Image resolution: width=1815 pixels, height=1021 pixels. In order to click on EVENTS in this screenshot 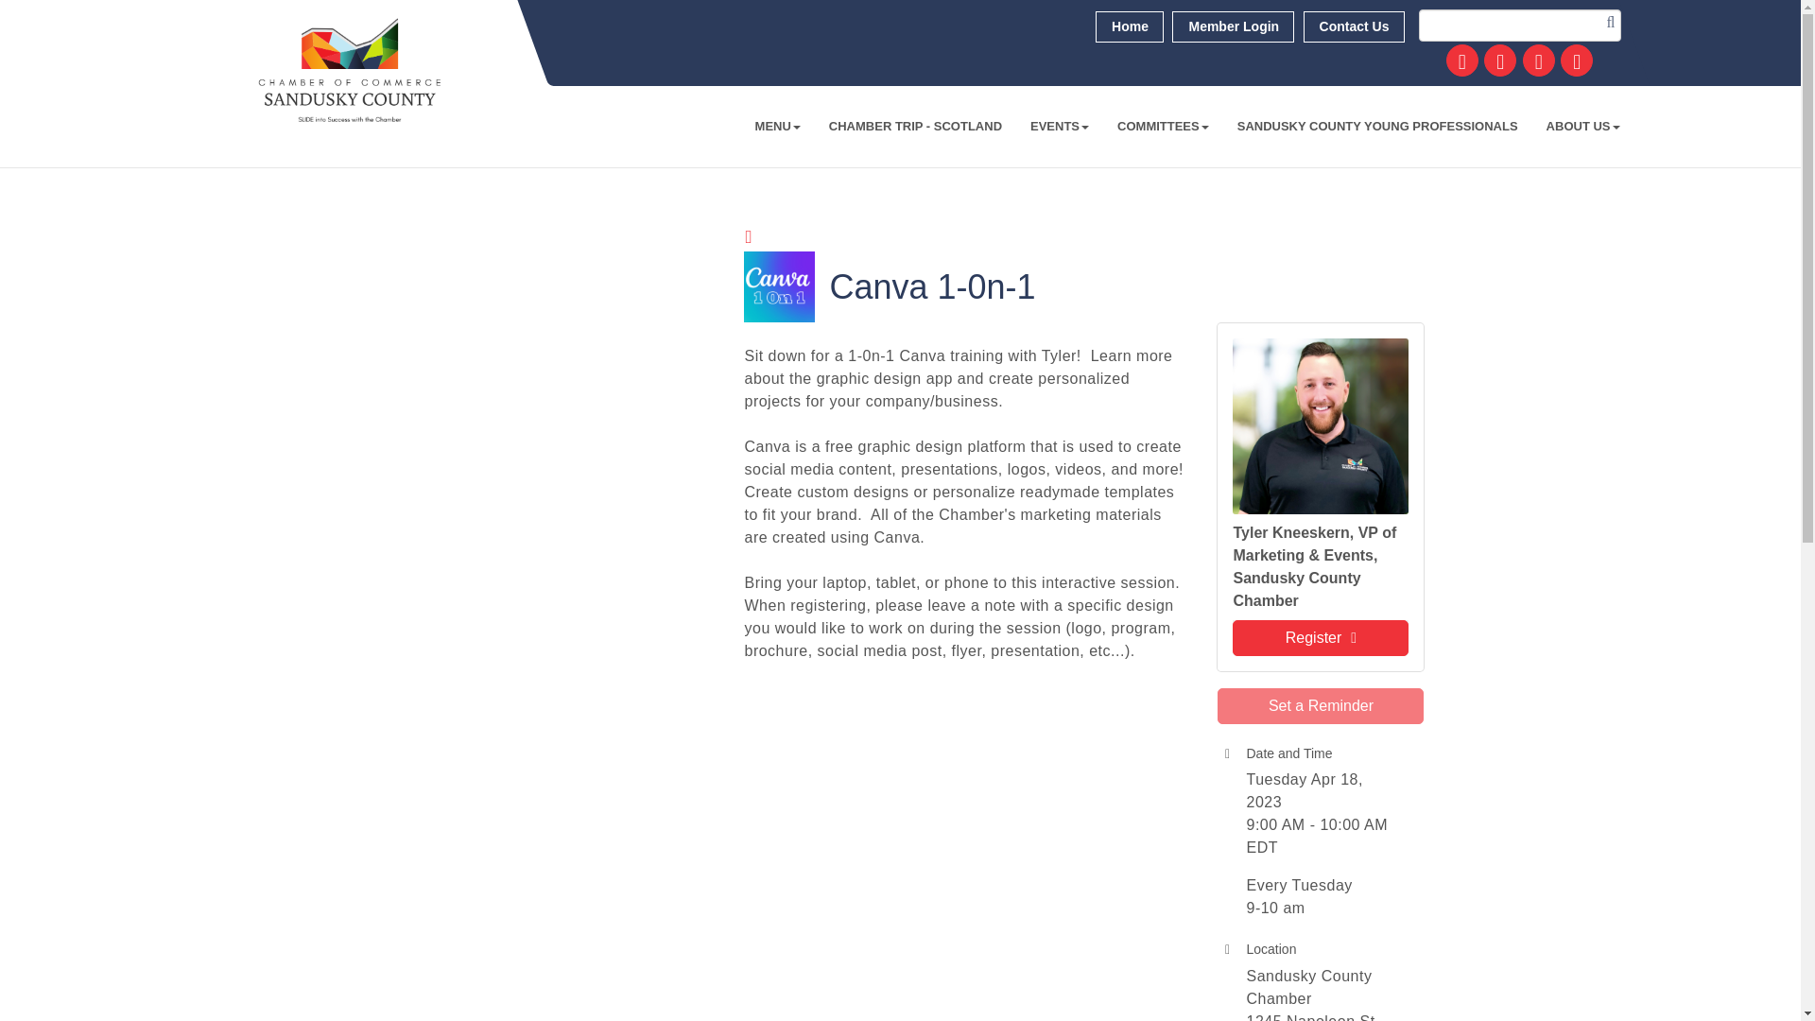, I will do `click(1060, 127)`.